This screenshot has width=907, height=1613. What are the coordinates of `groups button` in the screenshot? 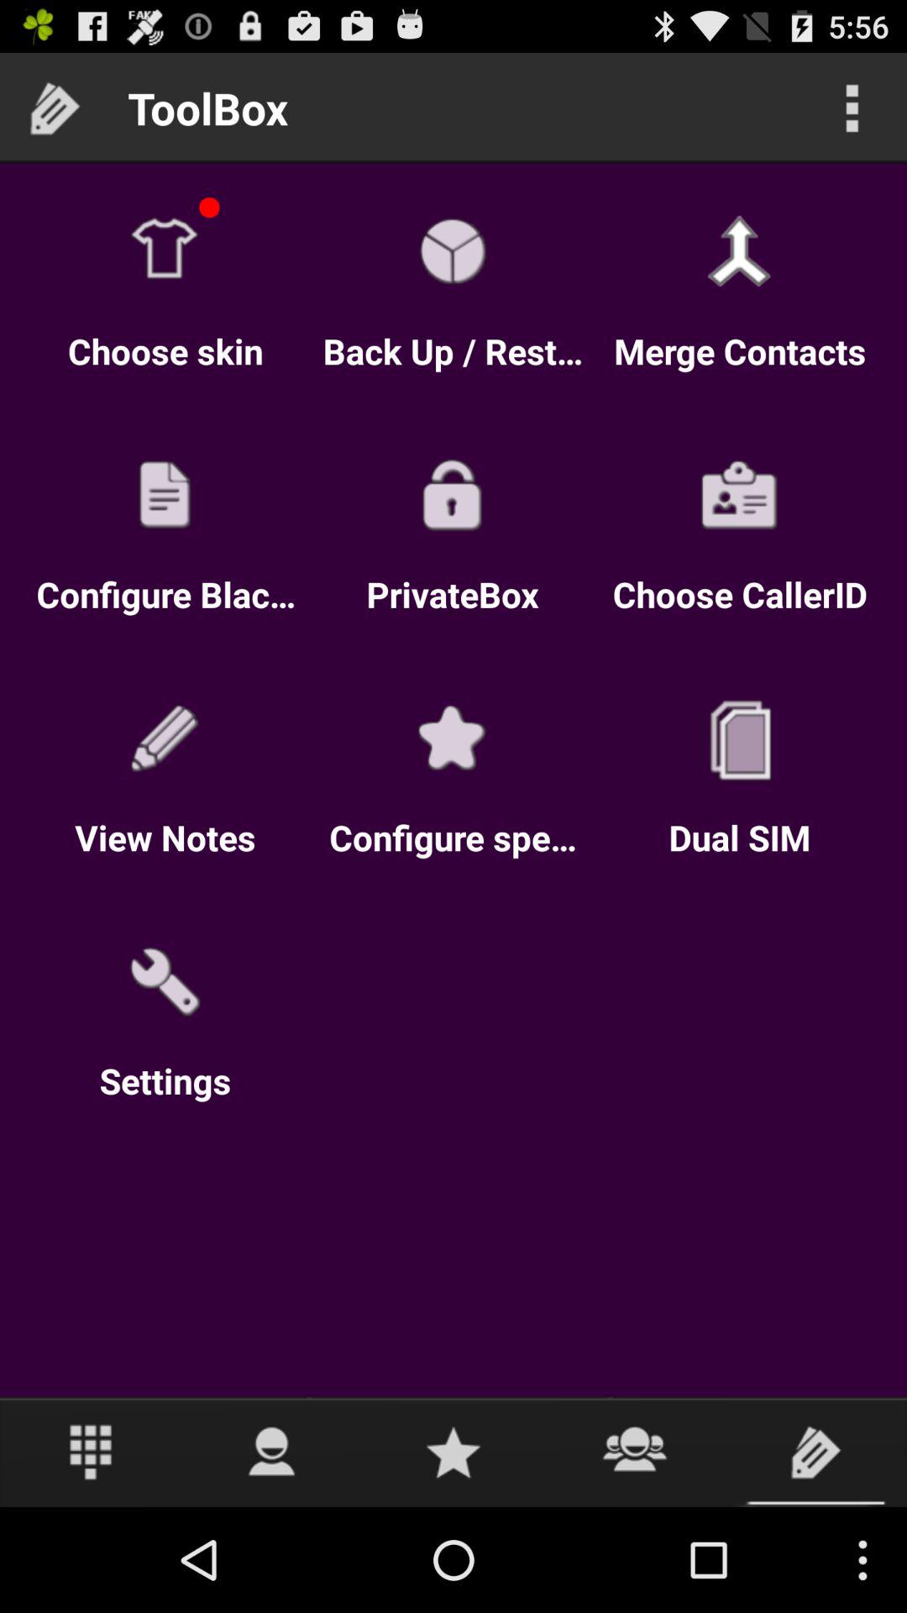 It's located at (635, 1452).